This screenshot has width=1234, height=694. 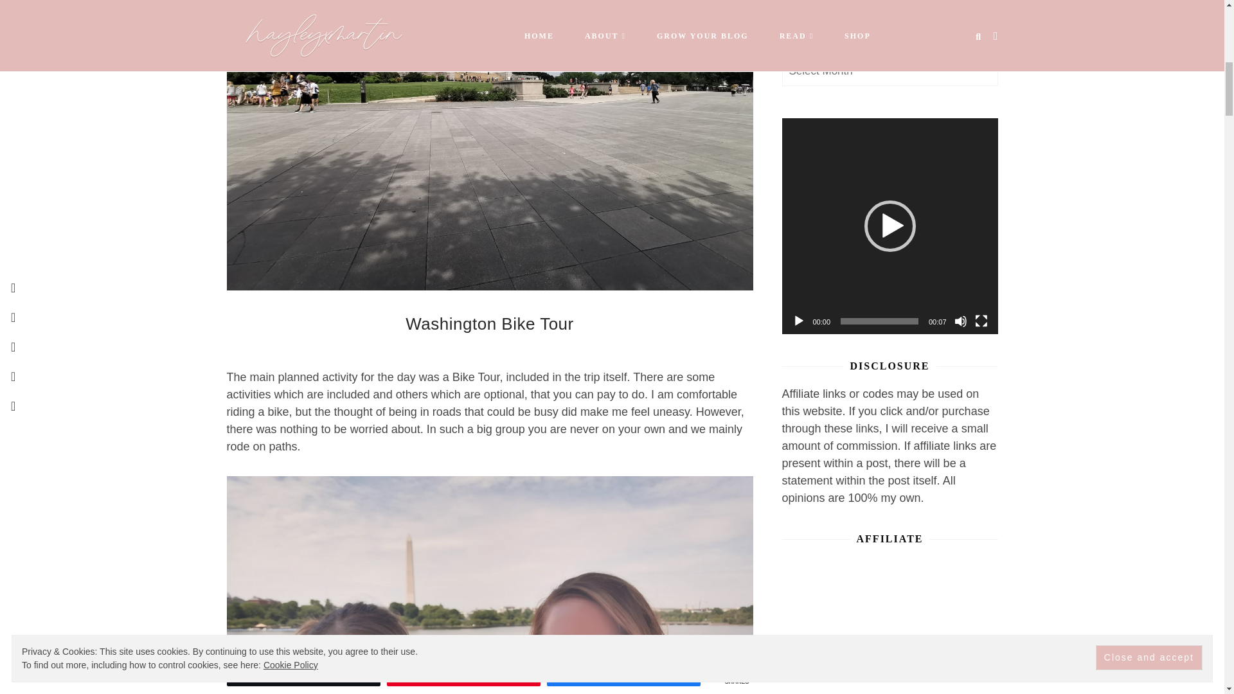 What do you see at coordinates (889, 619) in the screenshot?
I see `AFFILIATE` at bounding box center [889, 619].